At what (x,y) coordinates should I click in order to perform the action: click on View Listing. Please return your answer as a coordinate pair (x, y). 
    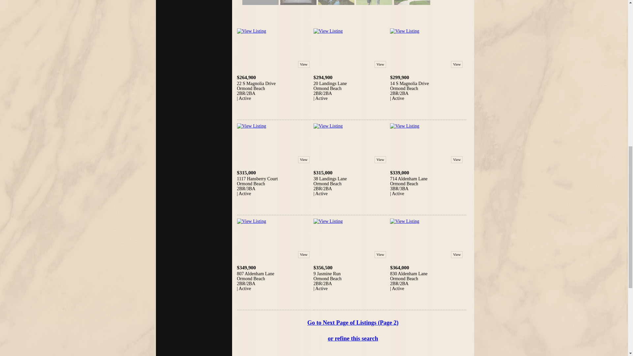
    Looking at the image, I should click on (404, 126).